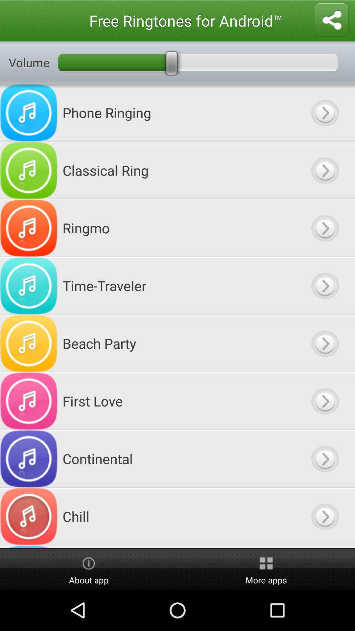 The width and height of the screenshot is (355, 631). I want to click on share on social media, so click(331, 20).